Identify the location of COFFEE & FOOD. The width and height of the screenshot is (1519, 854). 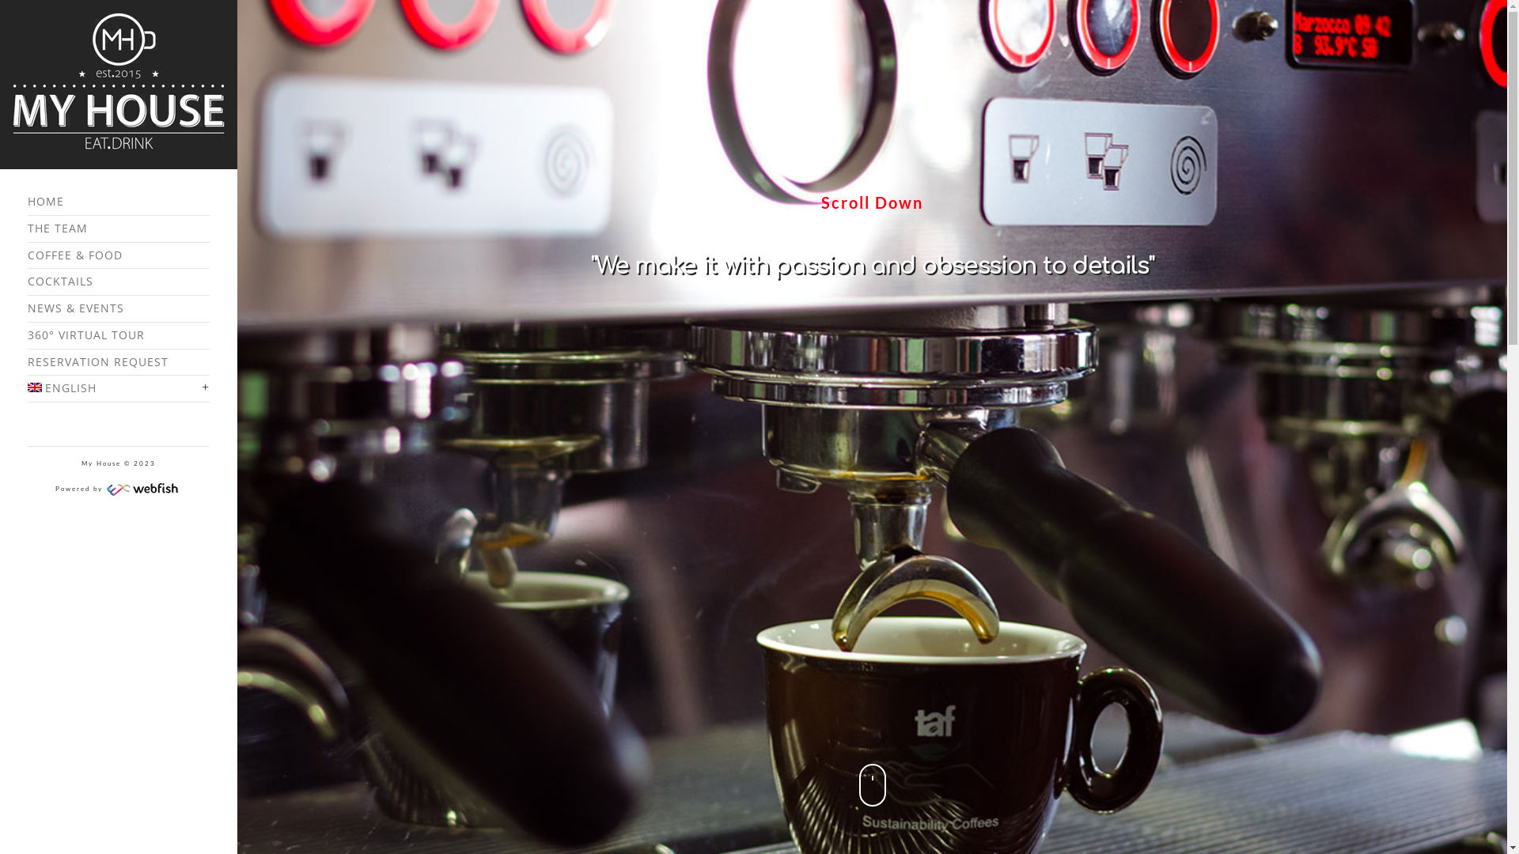
(119, 255).